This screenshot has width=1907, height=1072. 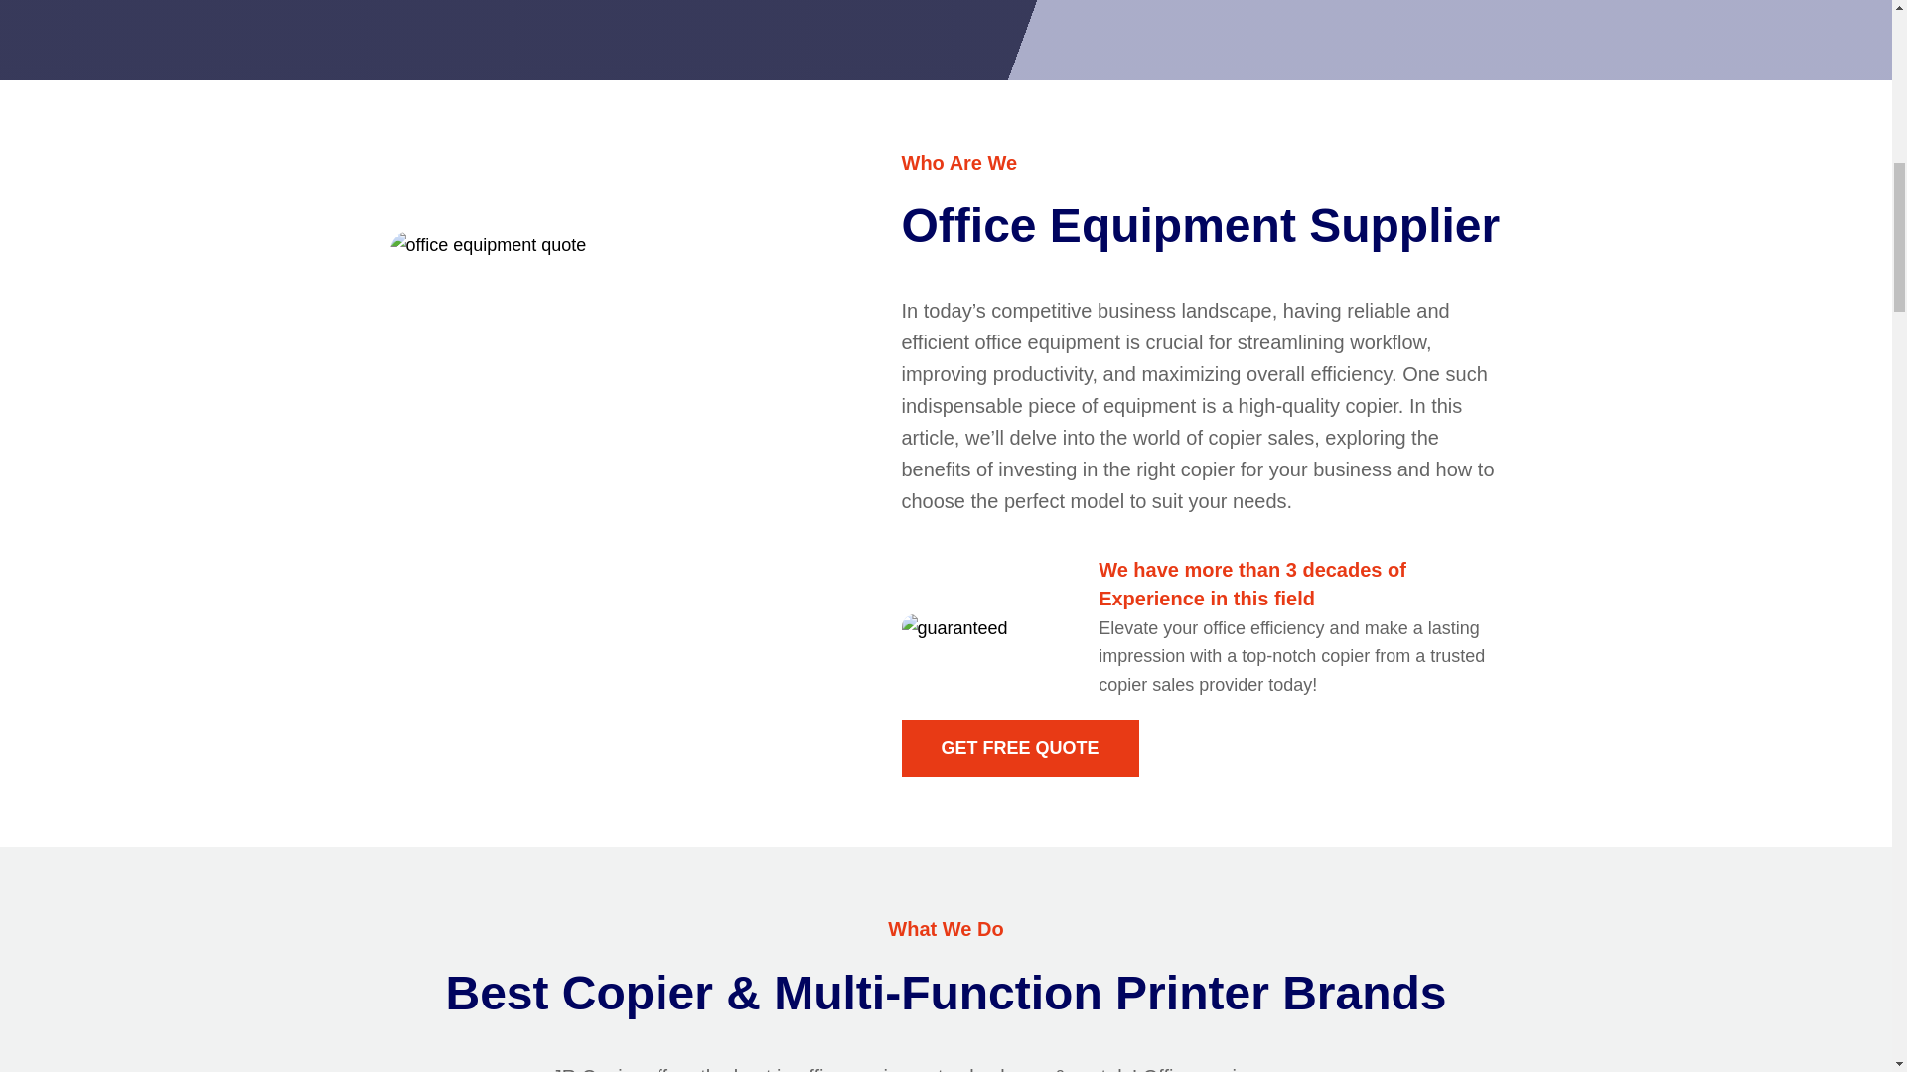 I want to click on GET FREE QUOTE, so click(x=1020, y=748).